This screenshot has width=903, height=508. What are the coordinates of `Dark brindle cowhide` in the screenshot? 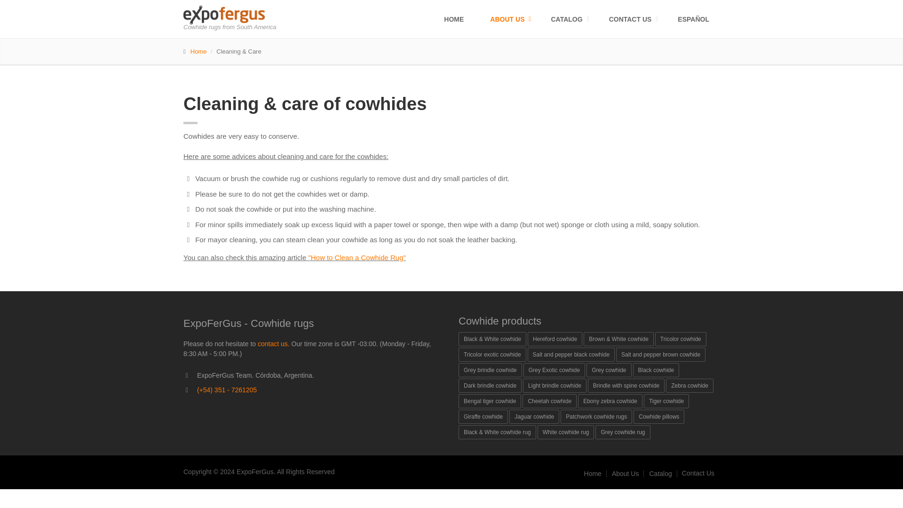 It's located at (490, 385).